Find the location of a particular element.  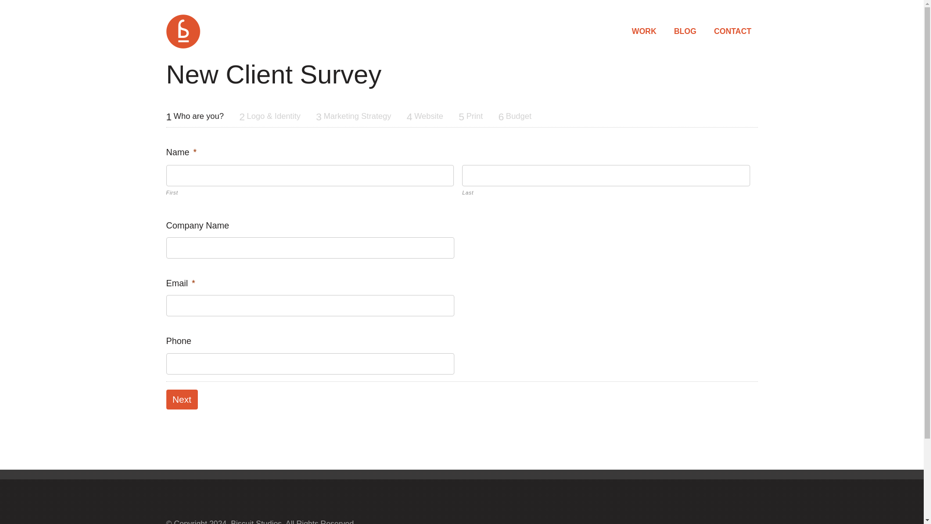

CONTACT is located at coordinates (732, 31).